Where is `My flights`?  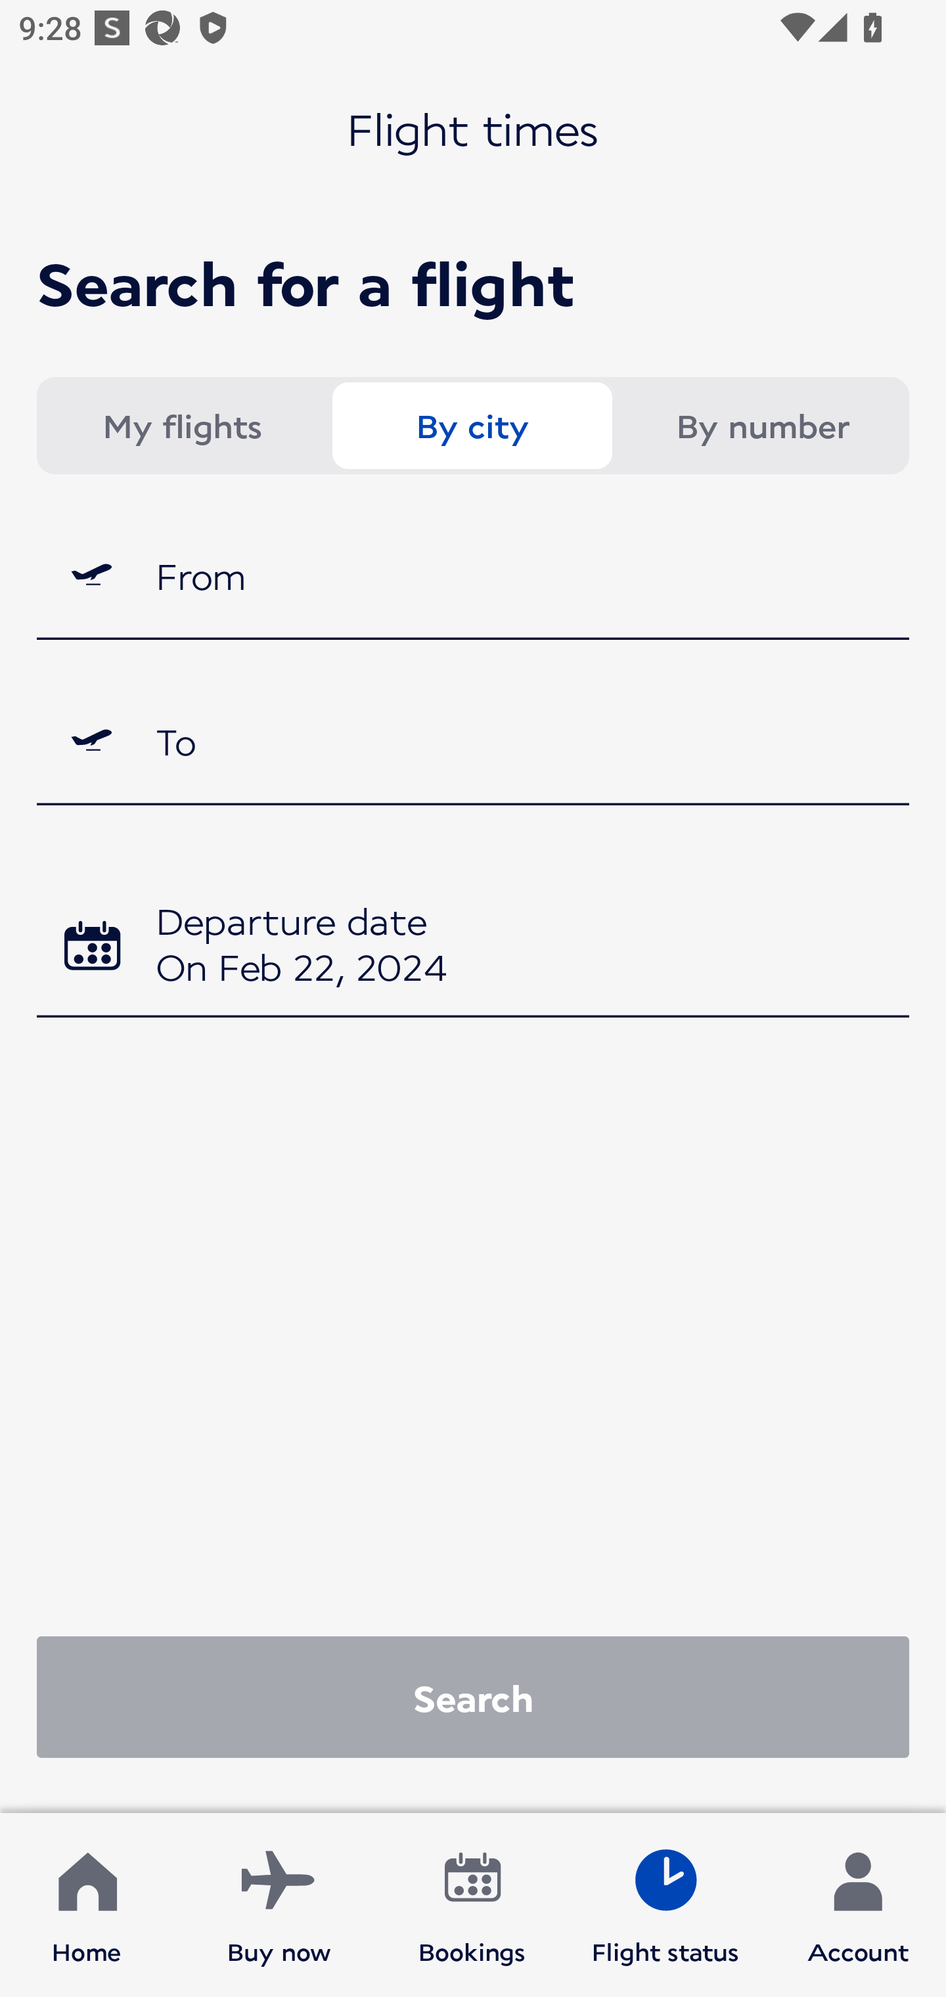 My flights is located at coordinates (181, 426).